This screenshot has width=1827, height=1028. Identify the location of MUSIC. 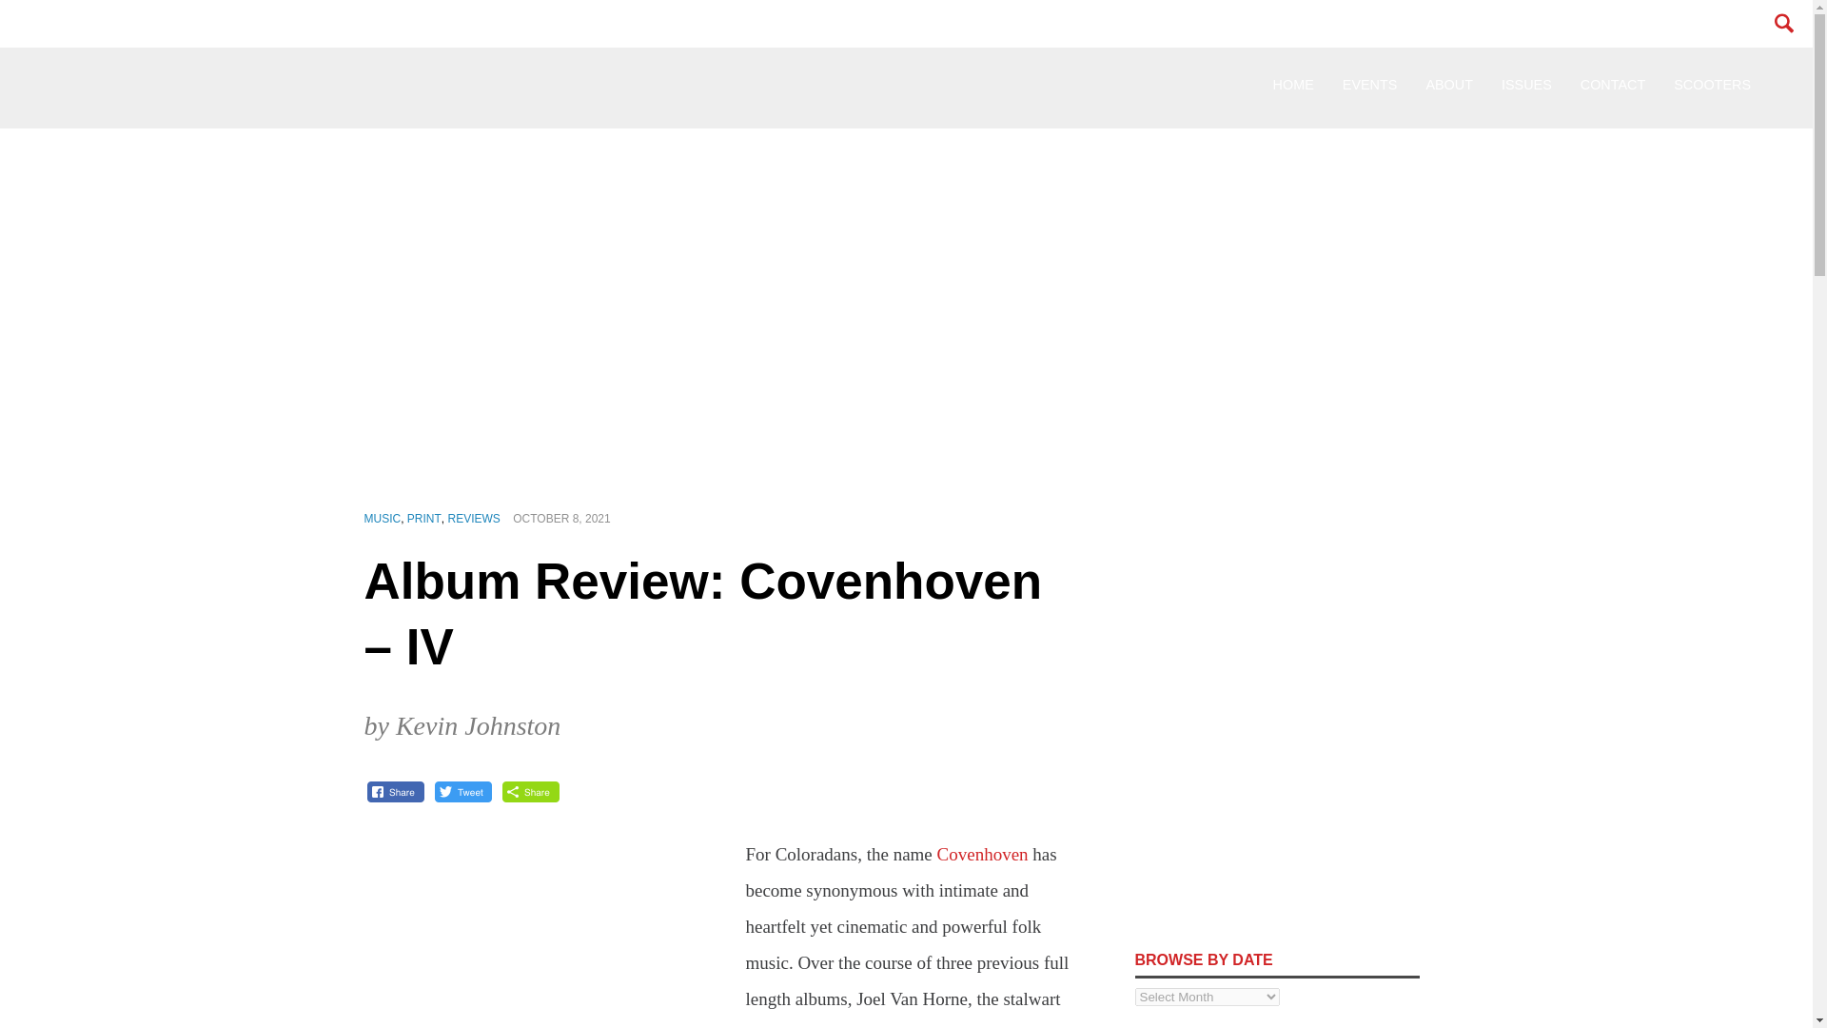
(382, 518).